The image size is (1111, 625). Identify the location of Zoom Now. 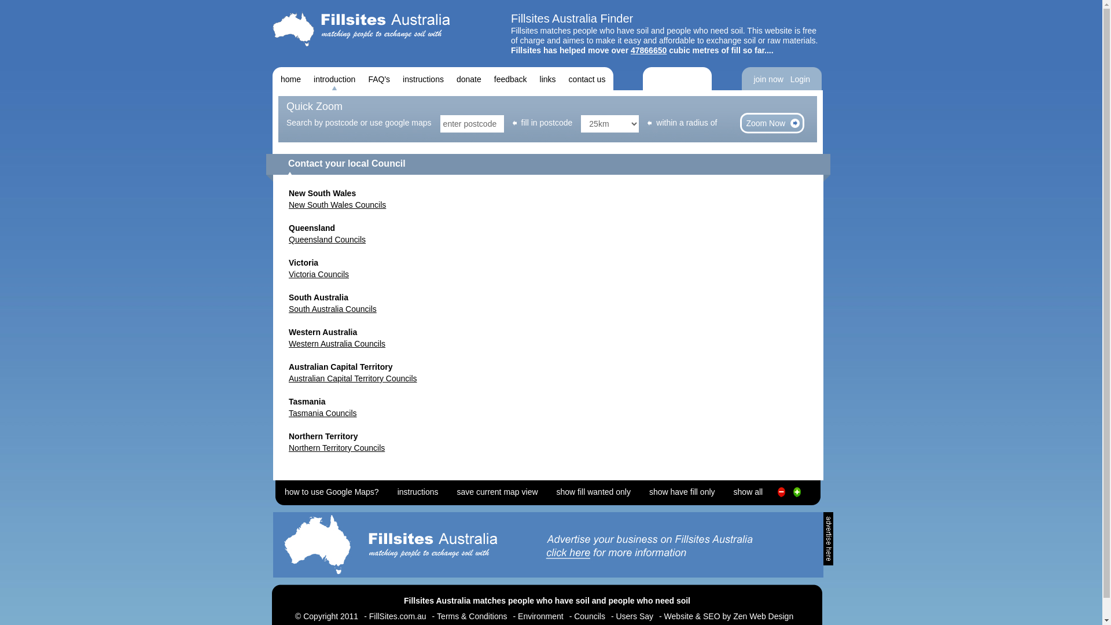
(772, 123).